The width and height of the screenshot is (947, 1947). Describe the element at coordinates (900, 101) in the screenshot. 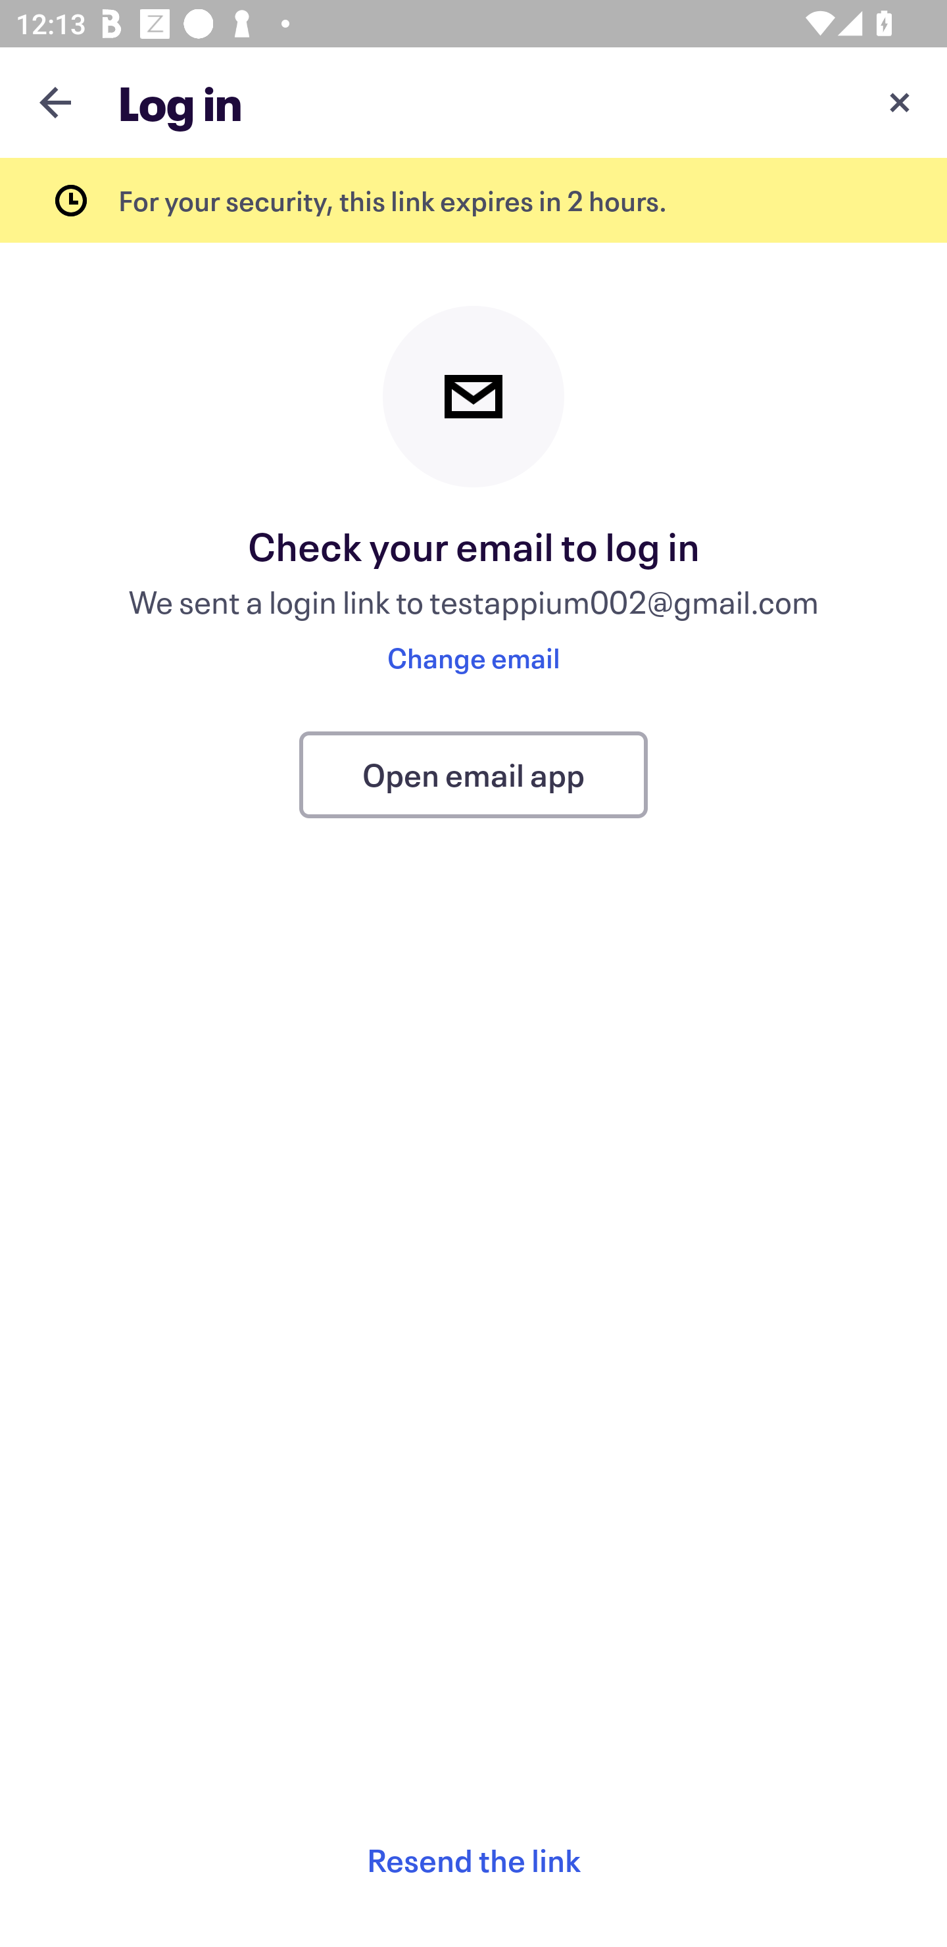

I see `Cancel` at that location.